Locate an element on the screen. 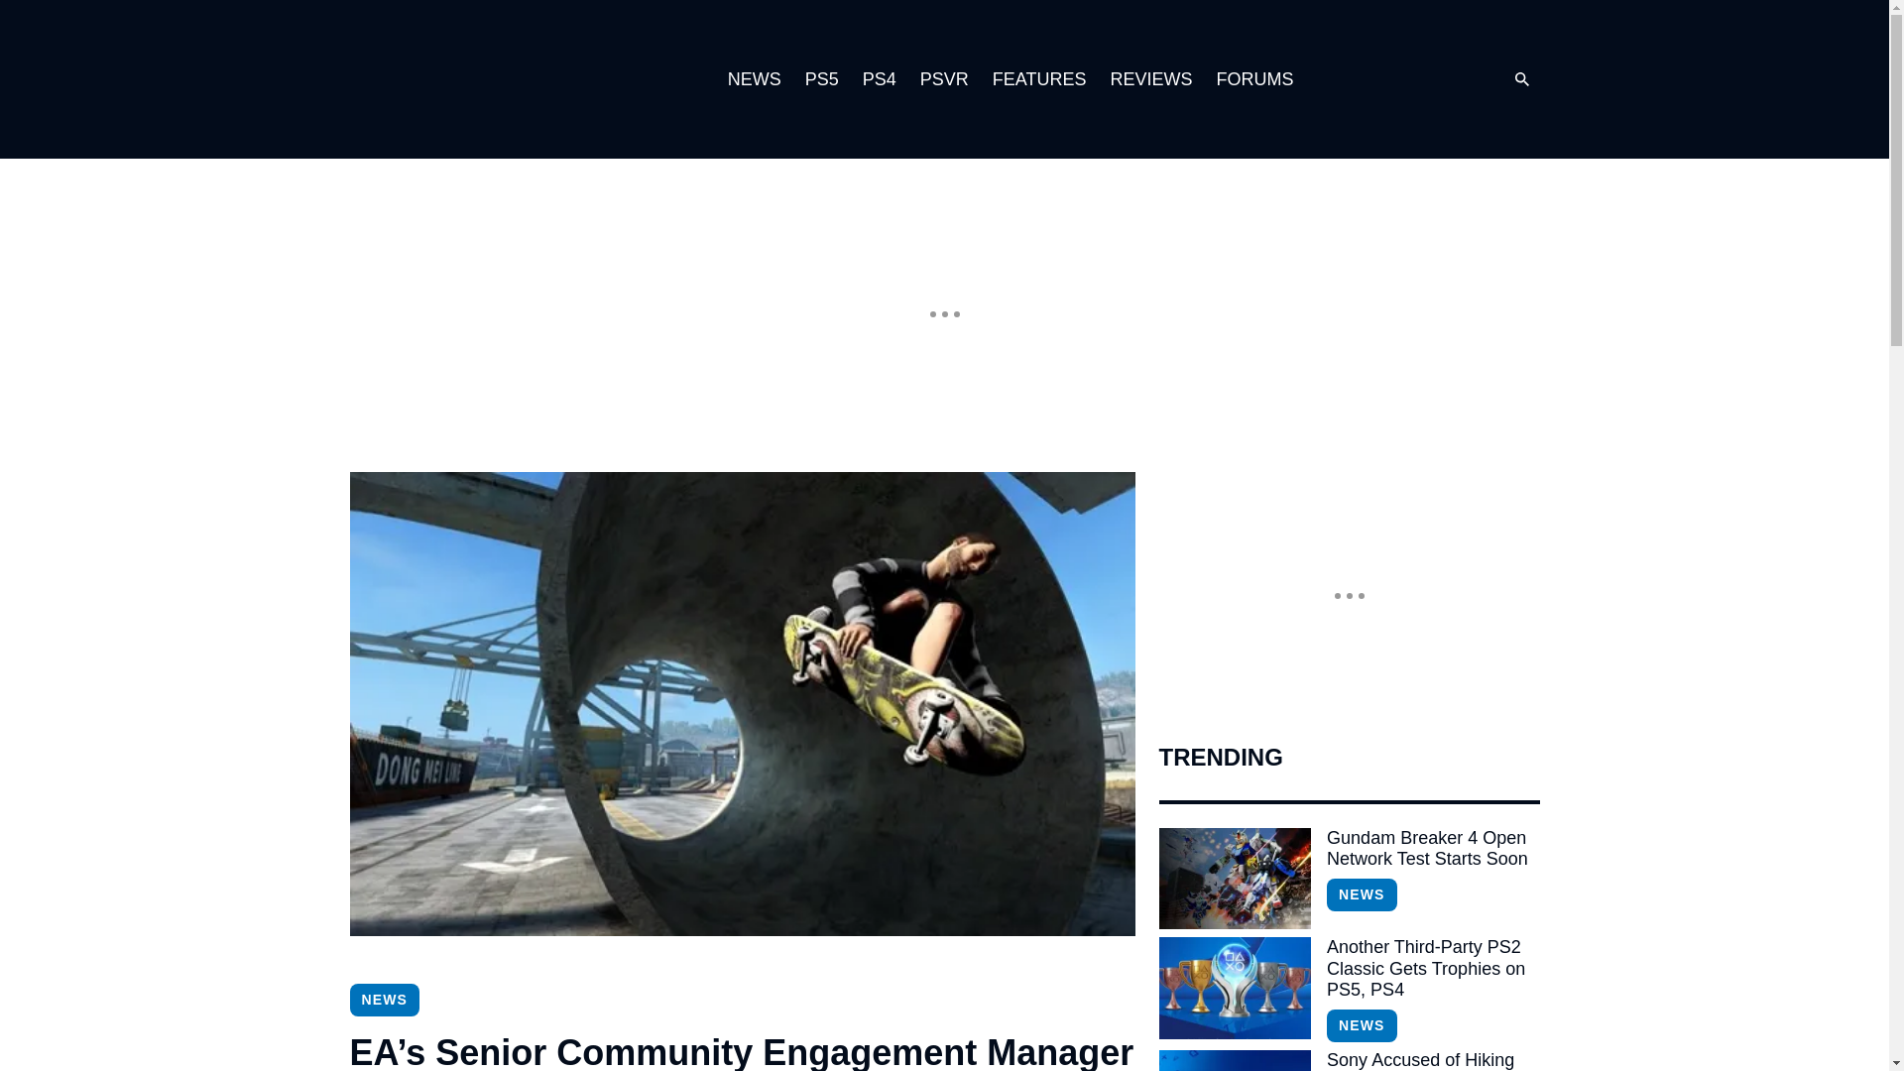 The height and width of the screenshot is (1071, 1904). Gundam Breaker 4 Open Network Test Starts Soon is located at coordinates (1432, 849).